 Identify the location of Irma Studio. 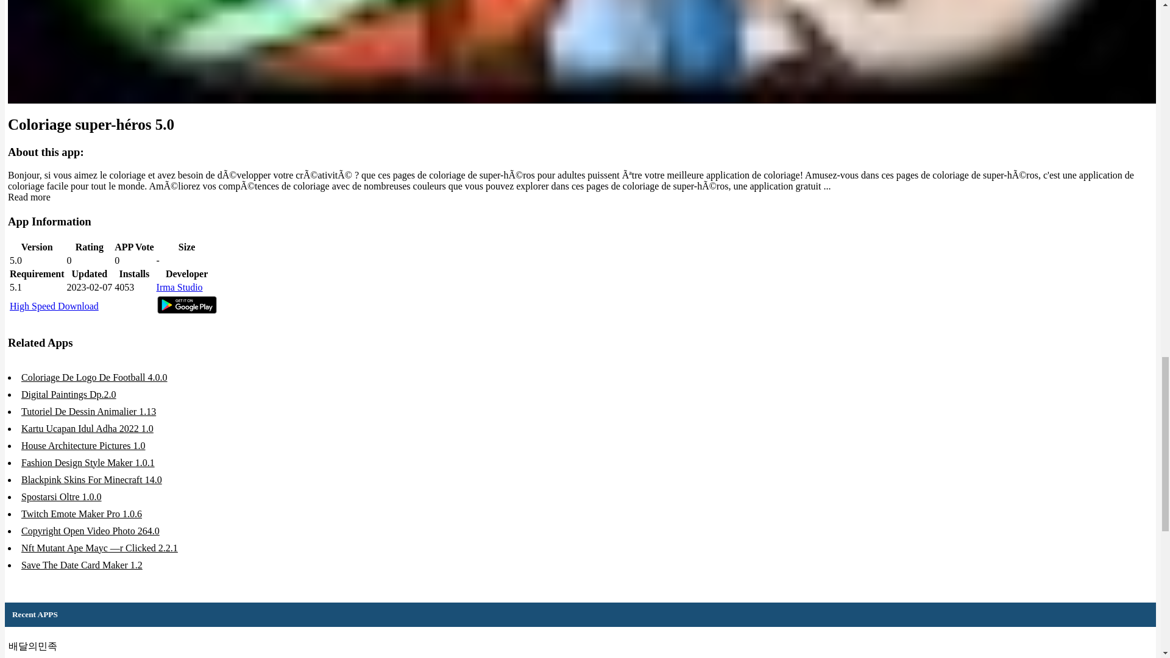
(179, 287).